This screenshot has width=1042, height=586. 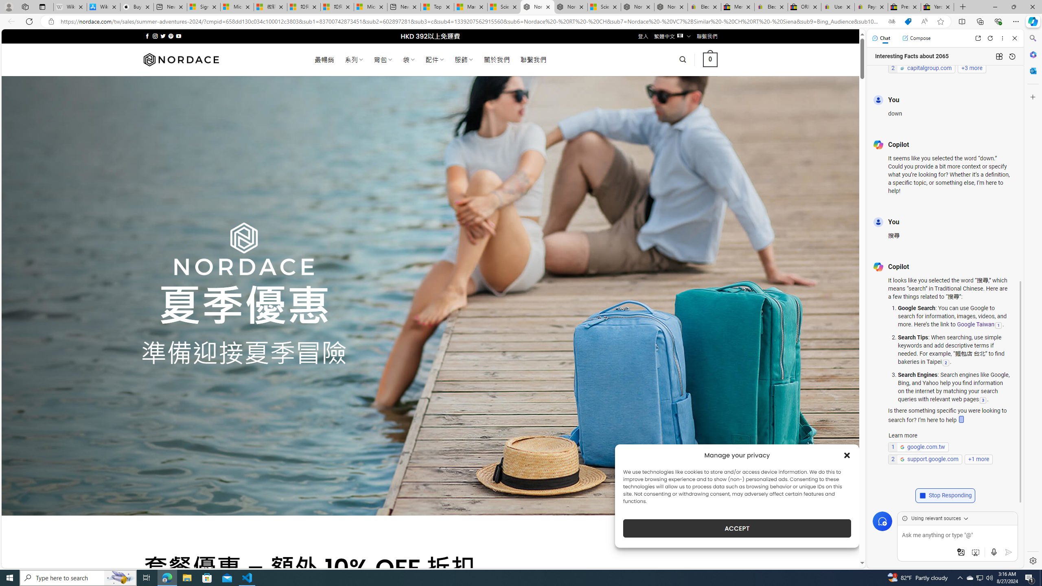 What do you see at coordinates (237, 7) in the screenshot?
I see `Microsoft Services Agreement` at bounding box center [237, 7].